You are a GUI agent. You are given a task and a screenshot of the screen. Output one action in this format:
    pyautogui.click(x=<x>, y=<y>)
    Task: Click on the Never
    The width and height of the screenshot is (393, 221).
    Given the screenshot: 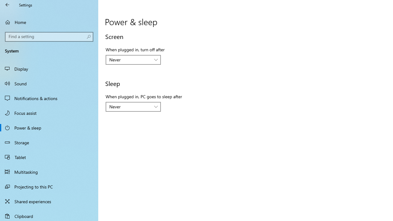 What is the action you would take?
    pyautogui.click(x=130, y=107)
    